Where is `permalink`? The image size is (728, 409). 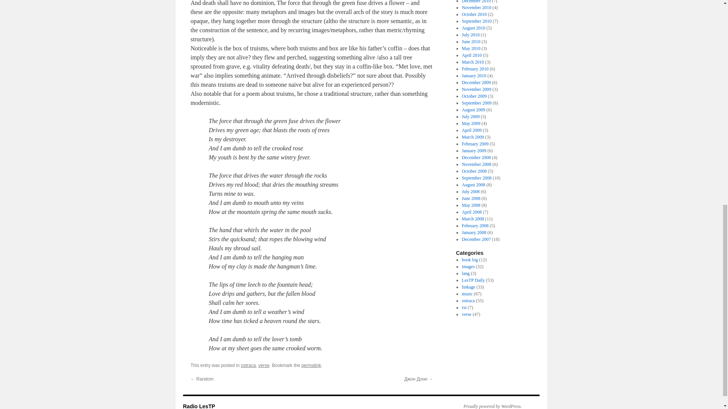
permalink is located at coordinates (311, 365).